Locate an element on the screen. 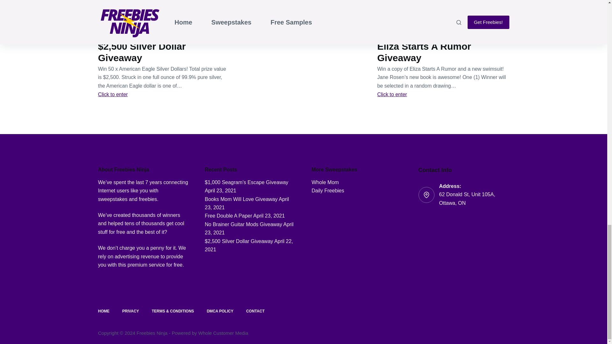  Click to enter is located at coordinates (113, 94).